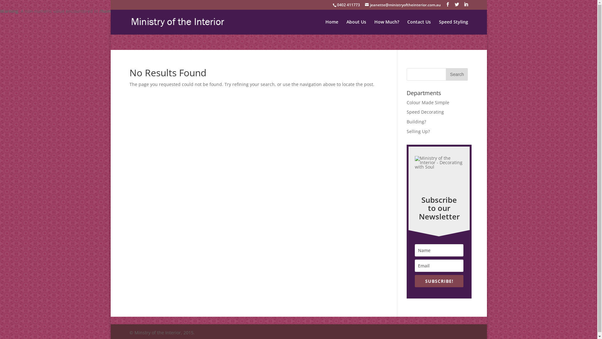  Describe the element at coordinates (403, 5) in the screenshot. I see `jeanette@ministryoftheinterior.com.au` at that location.